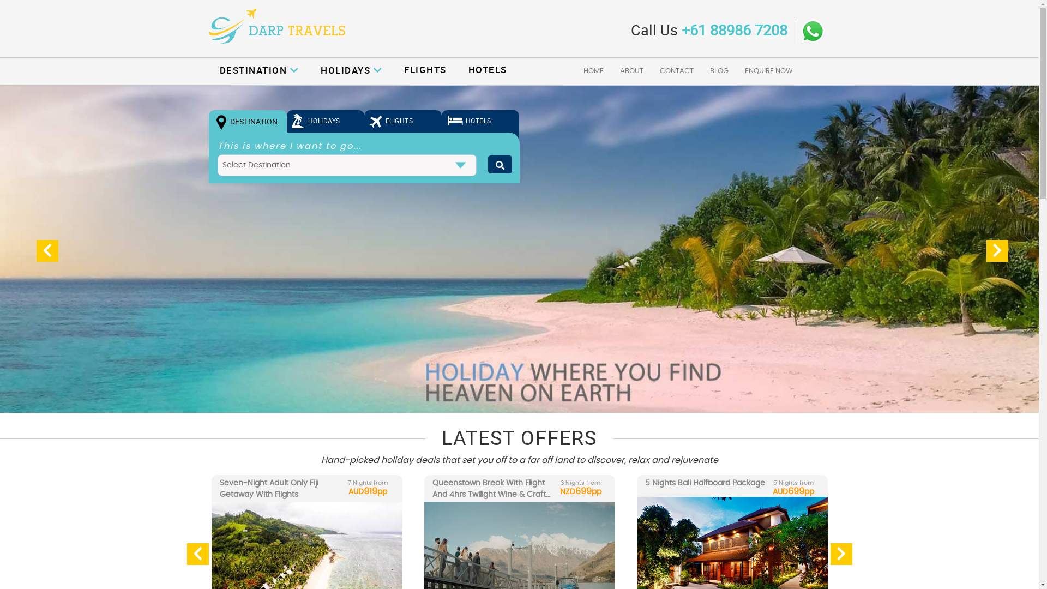 This screenshot has width=1047, height=589. What do you see at coordinates (488, 70) in the screenshot?
I see `HOTELS` at bounding box center [488, 70].